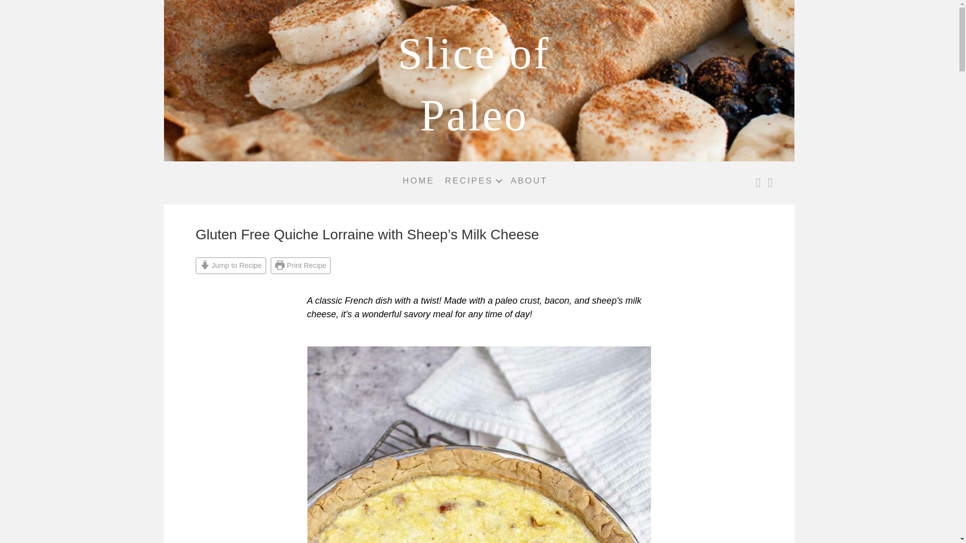  Describe the element at coordinates (231, 265) in the screenshot. I see `Jump to Recipe` at that location.